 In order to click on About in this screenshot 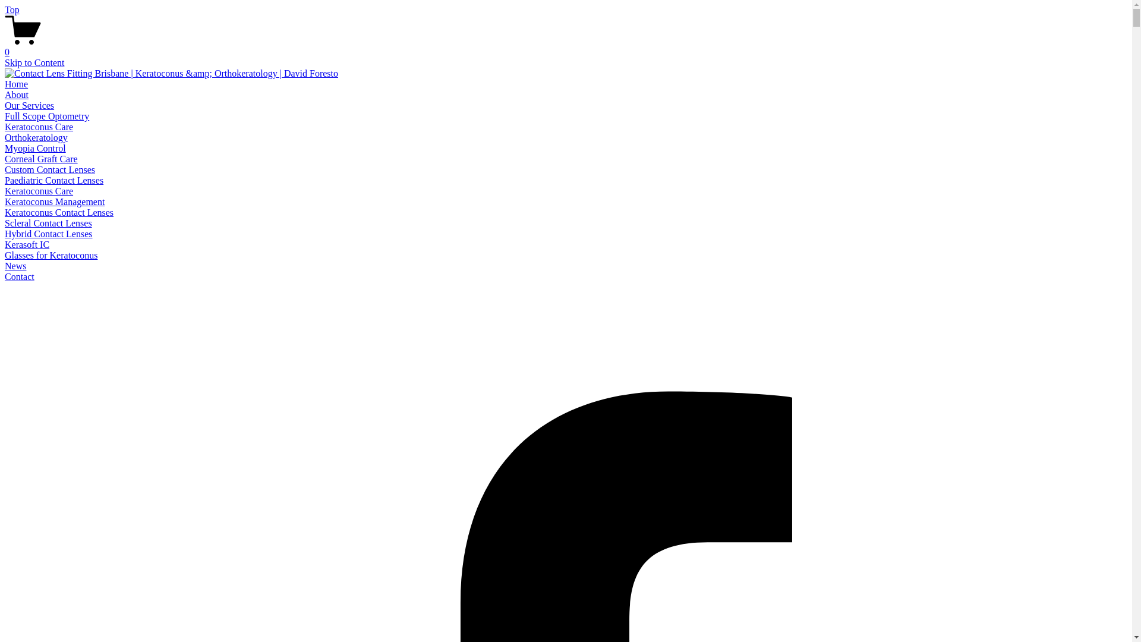, I will do `click(17, 95)`.